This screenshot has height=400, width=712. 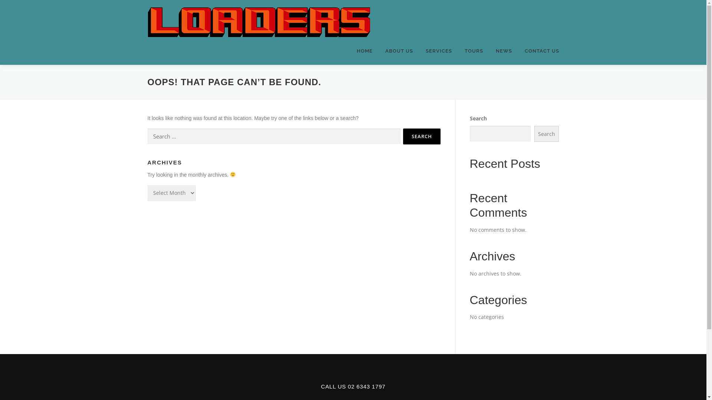 What do you see at coordinates (547, 134) in the screenshot?
I see `Search` at bounding box center [547, 134].